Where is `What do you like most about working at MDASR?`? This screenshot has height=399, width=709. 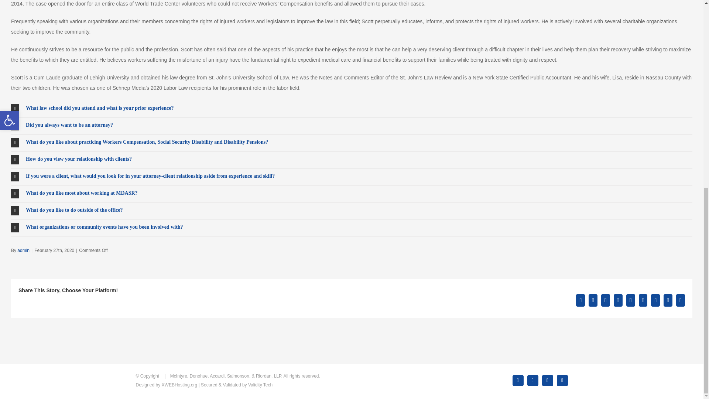
What do you like most about working at MDASR? is located at coordinates (352, 194).